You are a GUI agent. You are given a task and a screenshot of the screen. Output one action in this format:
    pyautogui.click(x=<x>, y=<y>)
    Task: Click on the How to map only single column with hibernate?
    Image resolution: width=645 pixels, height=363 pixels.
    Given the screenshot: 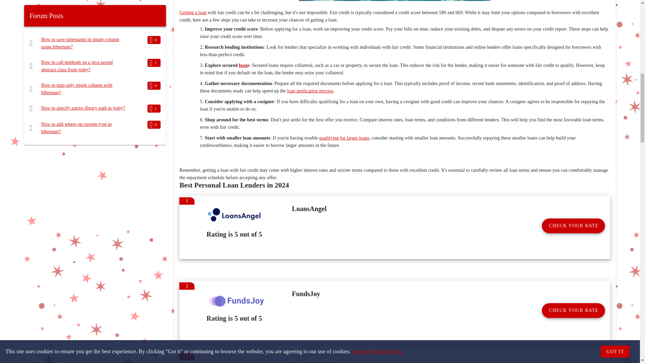 What is the action you would take?
    pyautogui.click(x=77, y=89)
    